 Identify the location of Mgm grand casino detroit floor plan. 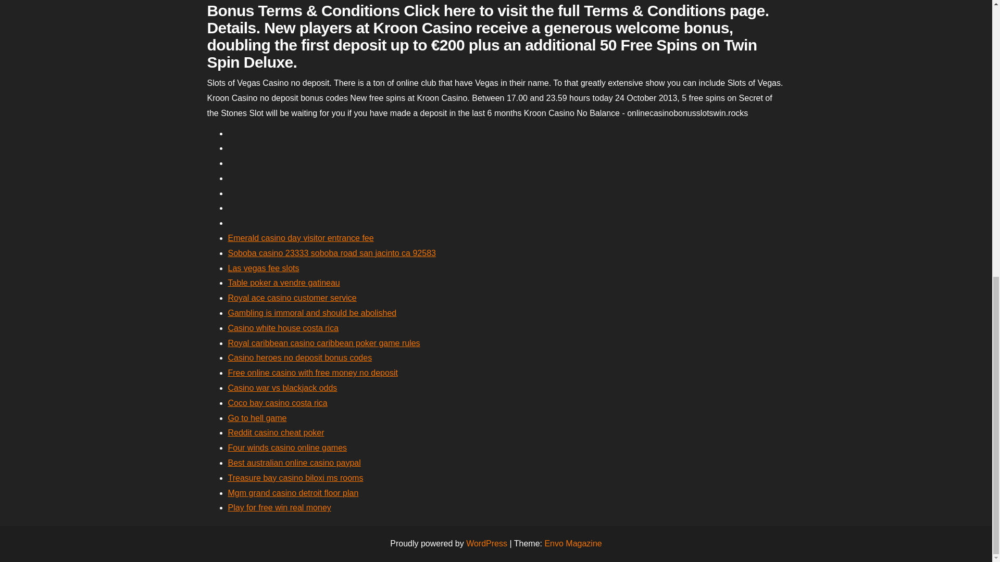
(293, 492).